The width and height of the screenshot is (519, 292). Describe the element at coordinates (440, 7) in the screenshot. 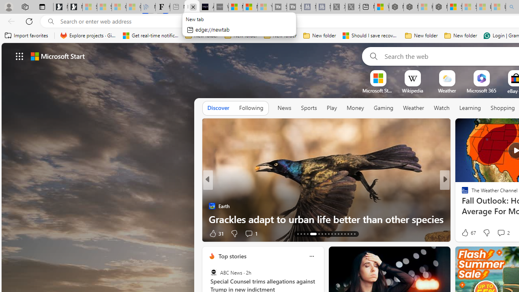

I see `Nordace - Nordace Siena Is Not An Ordinary Backpack` at that location.